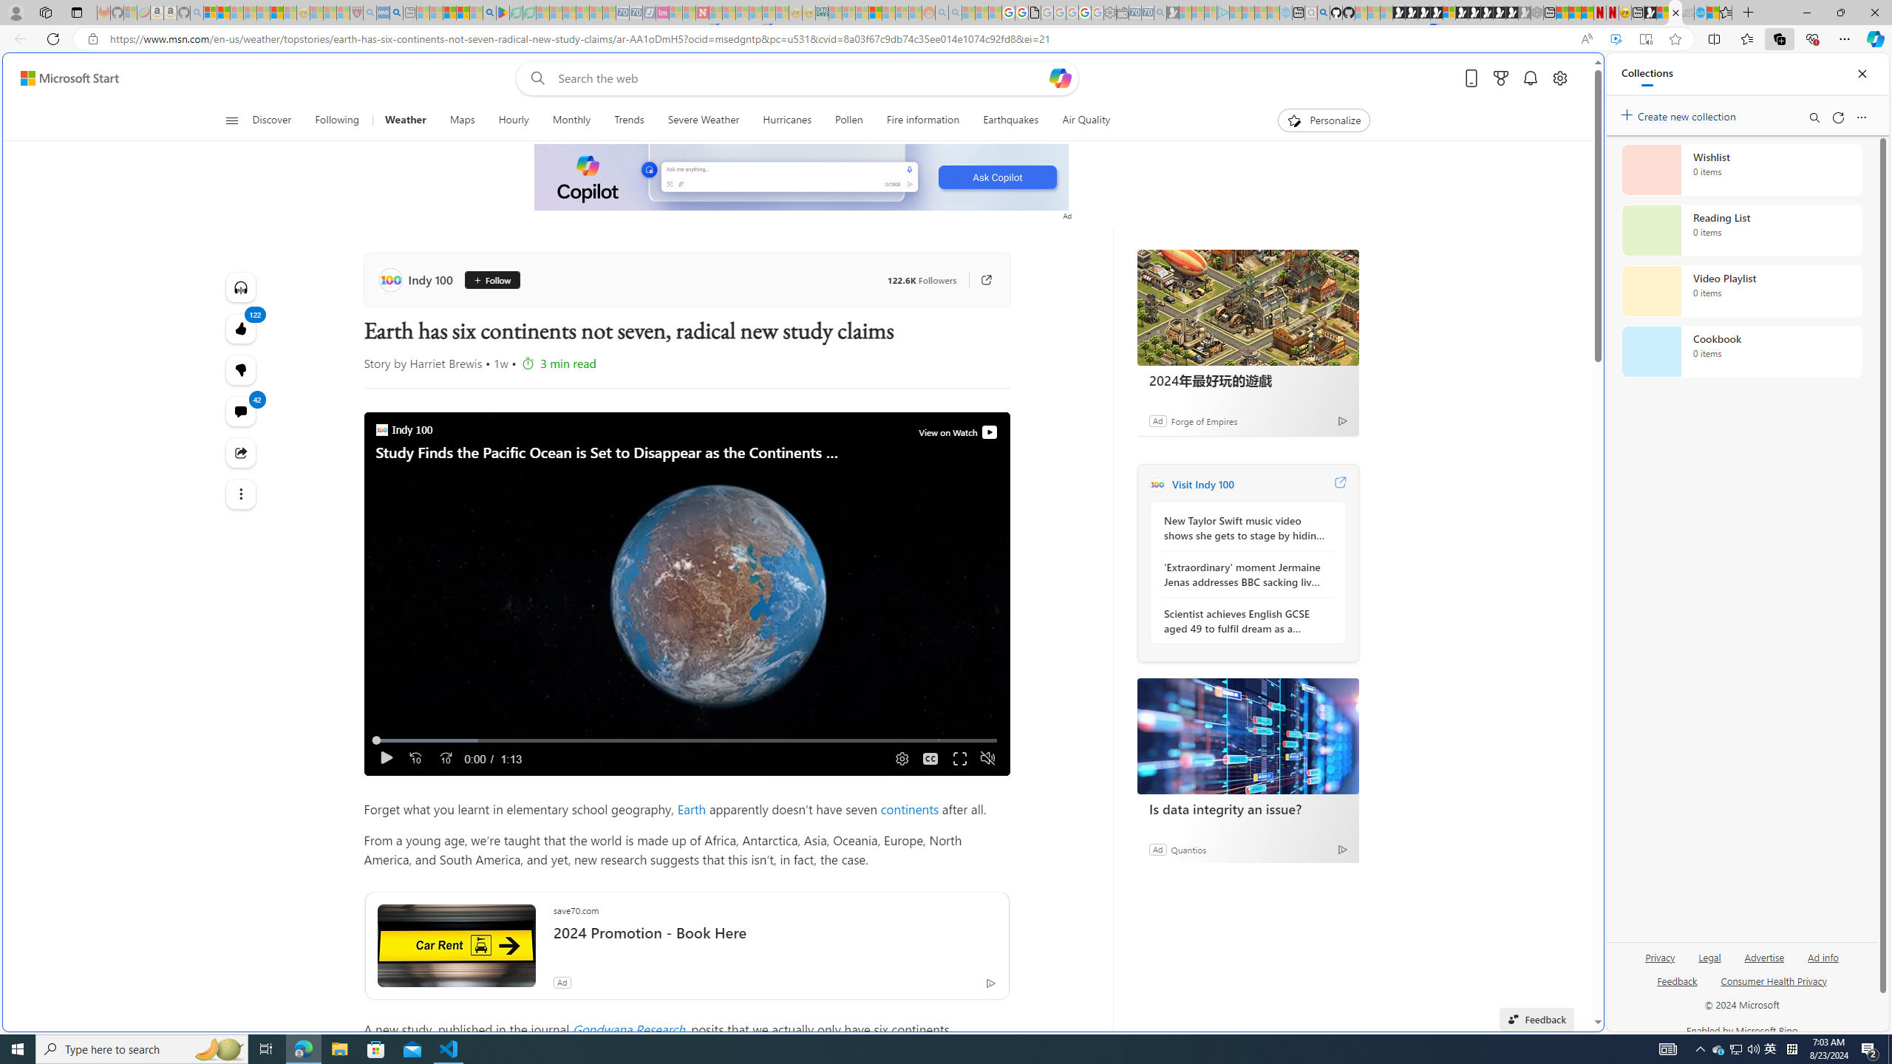 The height and width of the screenshot is (1064, 1892). What do you see at coordinates (909, 808) in the screenshot?
I see `continents` at bounding box center [909, 808].